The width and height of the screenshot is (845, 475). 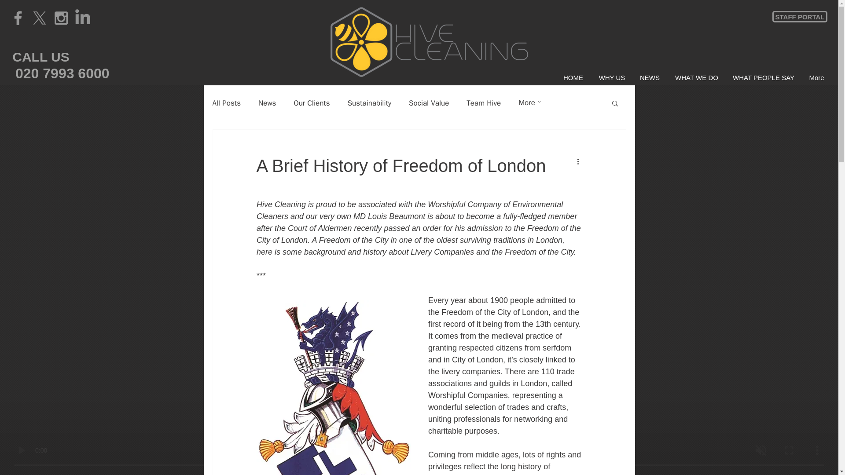 I want to click on Team Hive, so click(x=483, y=103).